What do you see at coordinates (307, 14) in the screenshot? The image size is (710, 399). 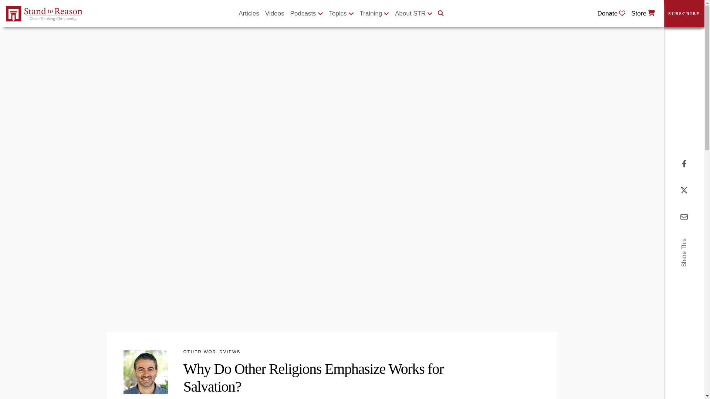 I see `Podcasts` at bounding box center [307, 14].